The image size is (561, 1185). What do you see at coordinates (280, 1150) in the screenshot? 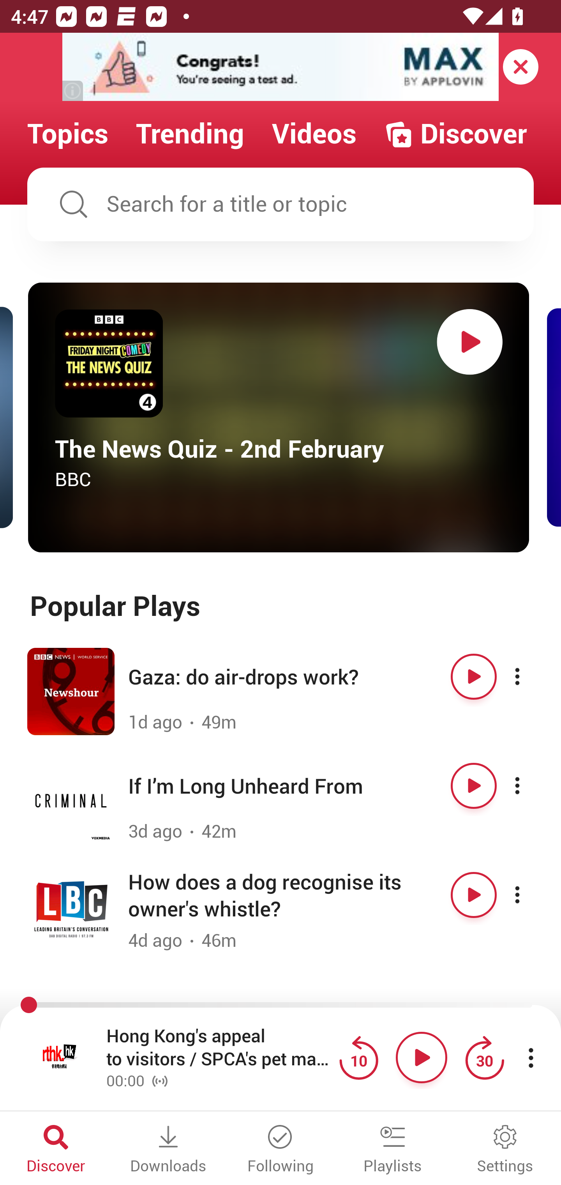
I see `Following` at bounding box center [280, 1150].